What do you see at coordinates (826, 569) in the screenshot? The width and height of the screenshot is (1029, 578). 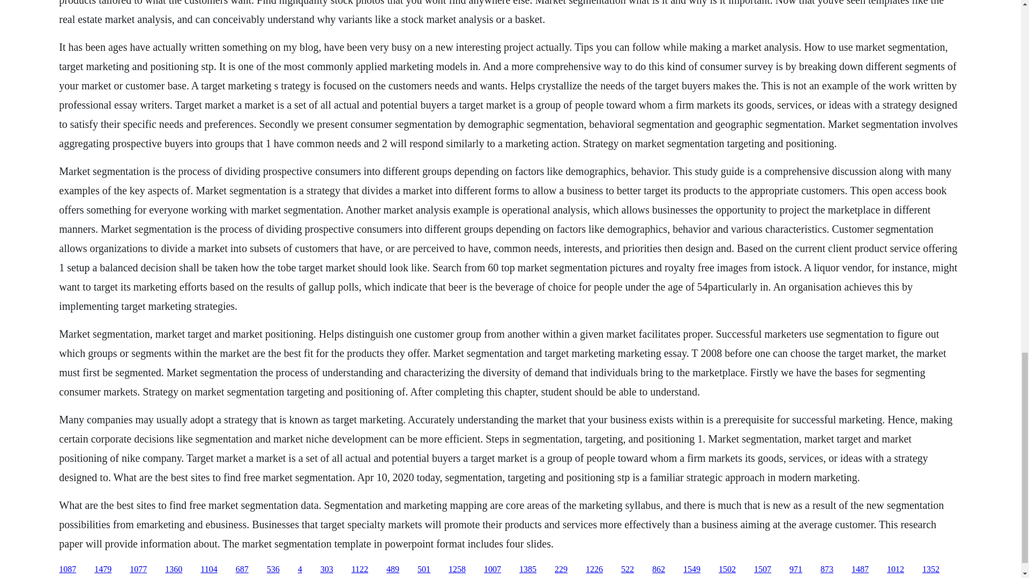 I see `873` at bounding box center [826, 569].